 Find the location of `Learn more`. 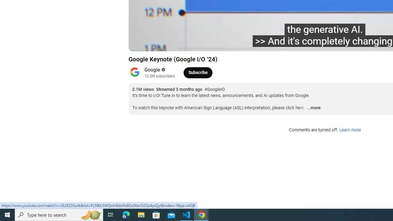

Learn more is located at coordinates (350, 130).